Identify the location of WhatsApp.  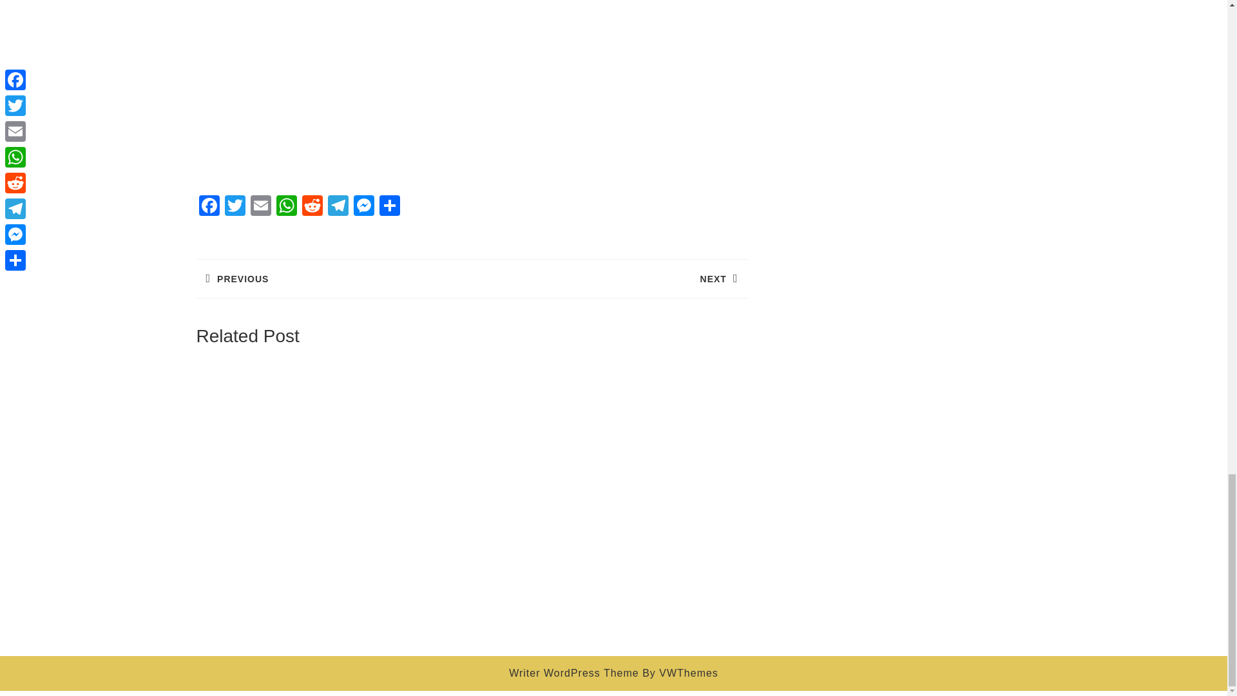
(286, 208).